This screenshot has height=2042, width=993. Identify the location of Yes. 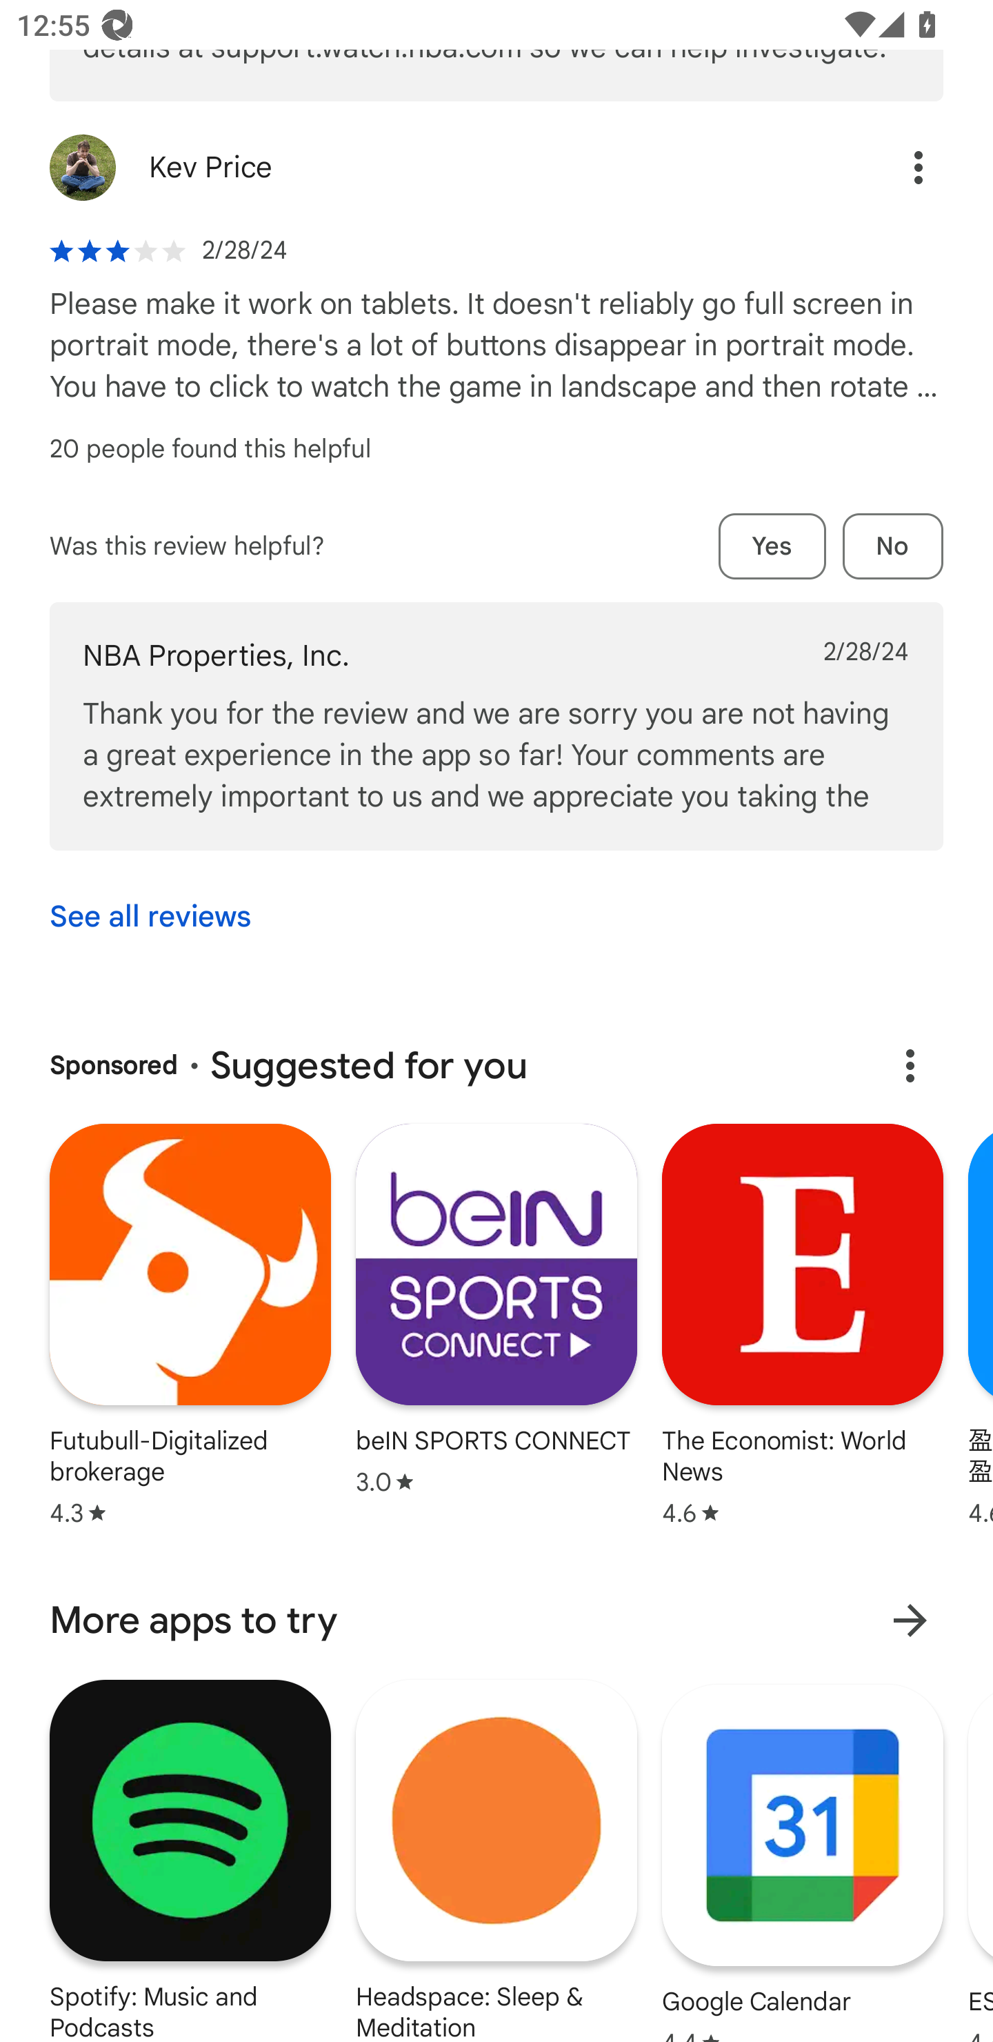
(772, 546).